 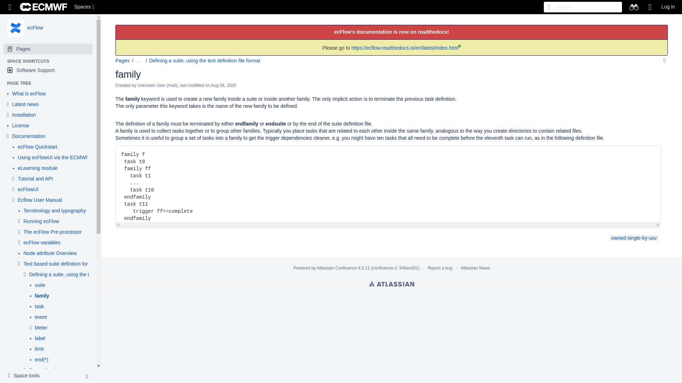 What do you see at coordinates (26, 104) in the screenshot?
I see `Latest news` at bounding box center [26, 104].